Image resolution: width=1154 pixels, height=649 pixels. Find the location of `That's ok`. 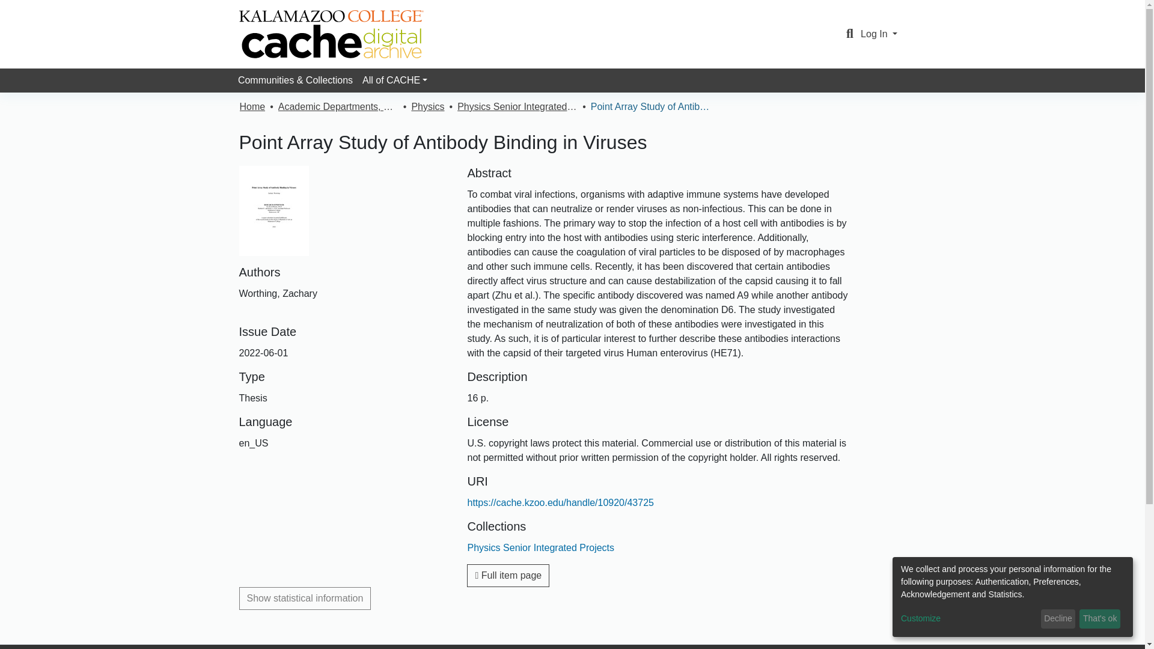

That's ok is located at coordinates (1100, 619).